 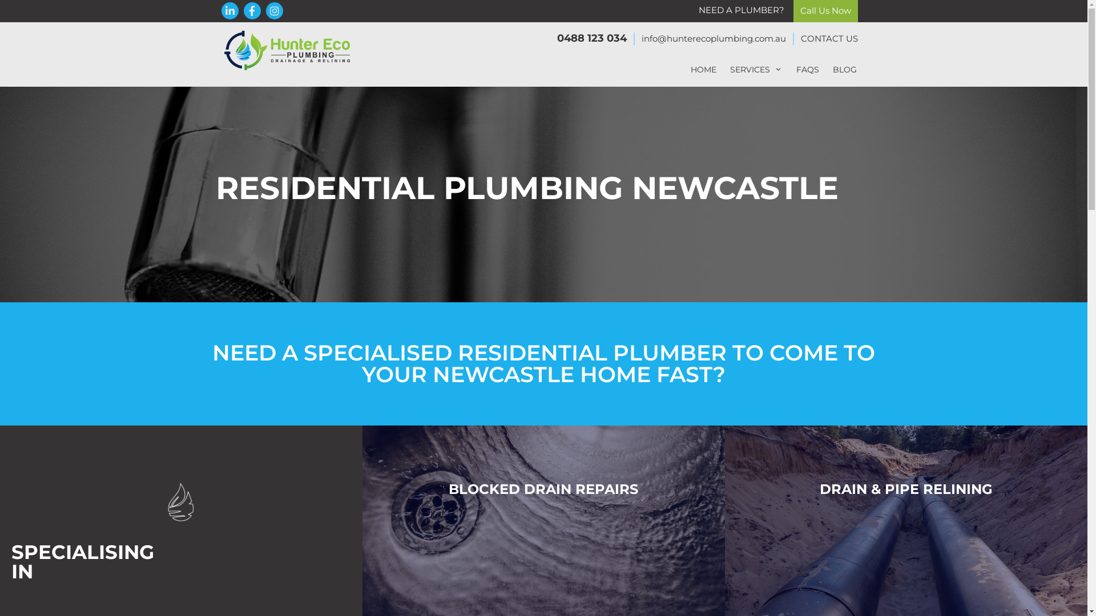 What do you see at coordinates (844, 69) in the screenshot?
I see `BLOG` at bounding box center [844, 69].